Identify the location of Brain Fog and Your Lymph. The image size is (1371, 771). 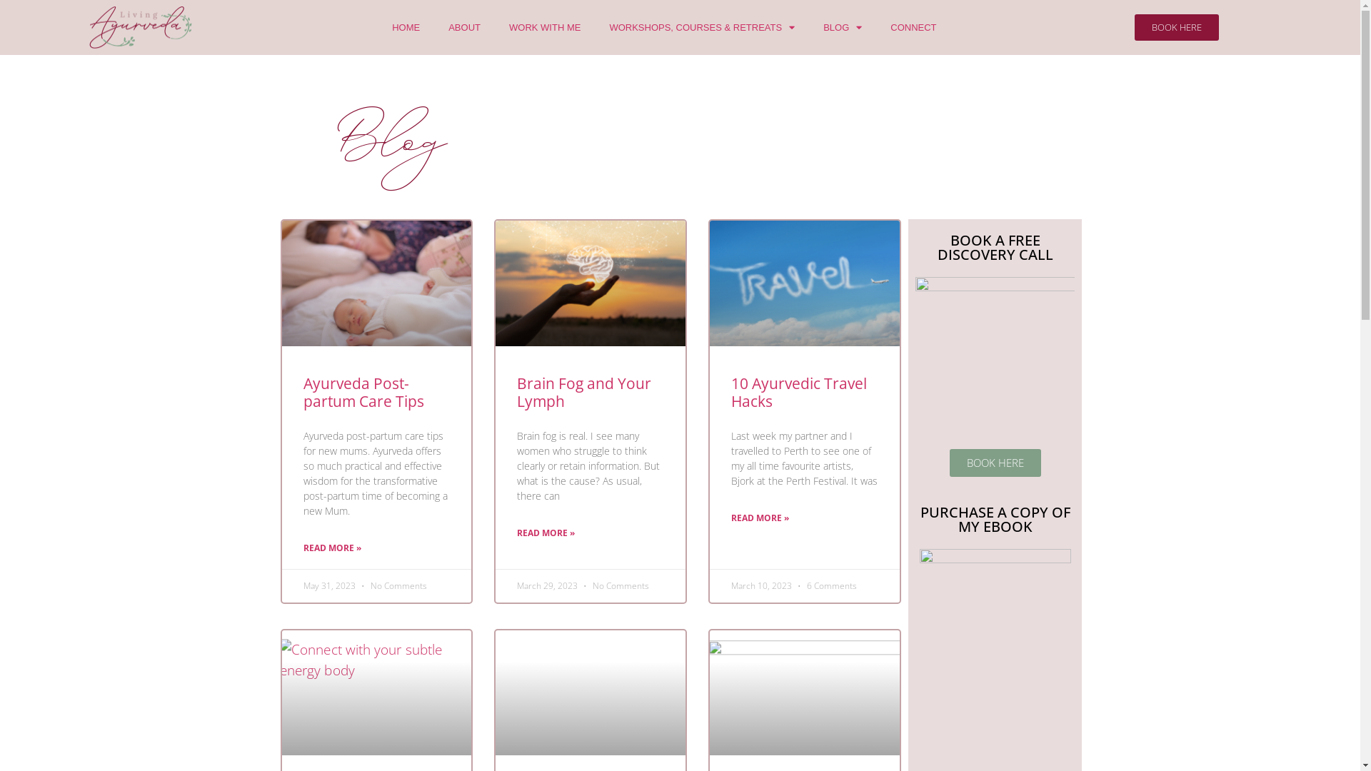
(584, 393).